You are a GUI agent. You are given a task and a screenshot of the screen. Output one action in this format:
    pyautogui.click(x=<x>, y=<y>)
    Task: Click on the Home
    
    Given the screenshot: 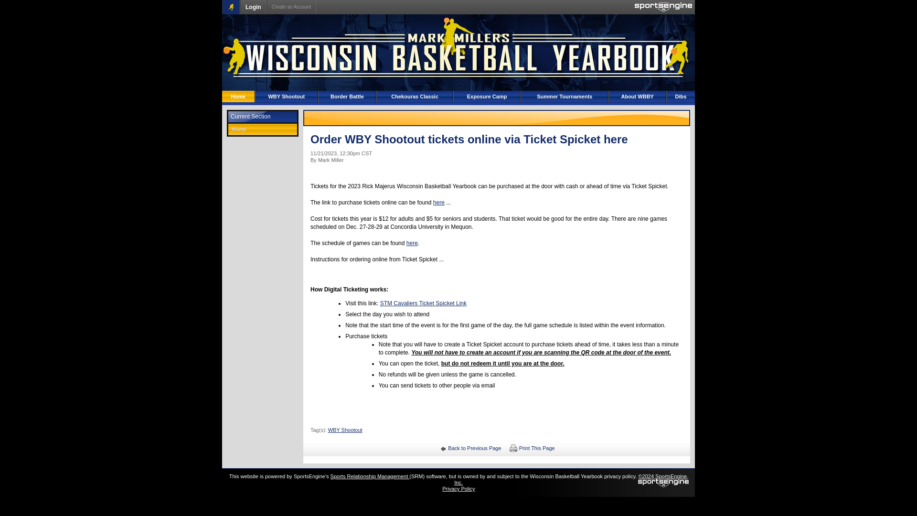 What is the action you would take?
    pyautogui.click(x=238, y=97)
    